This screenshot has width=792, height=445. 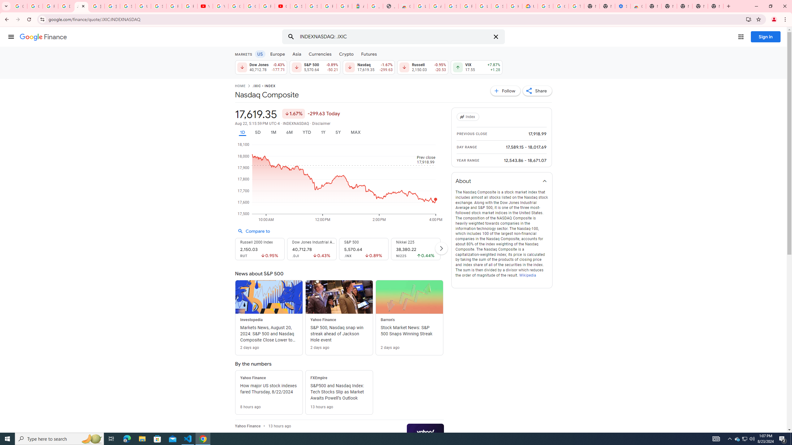 What do you see at coordinates (476, 67) in the screenshot?
I see `VIX 17.55 Up by 7.87% +1.28` at bounding box center [476, 67].